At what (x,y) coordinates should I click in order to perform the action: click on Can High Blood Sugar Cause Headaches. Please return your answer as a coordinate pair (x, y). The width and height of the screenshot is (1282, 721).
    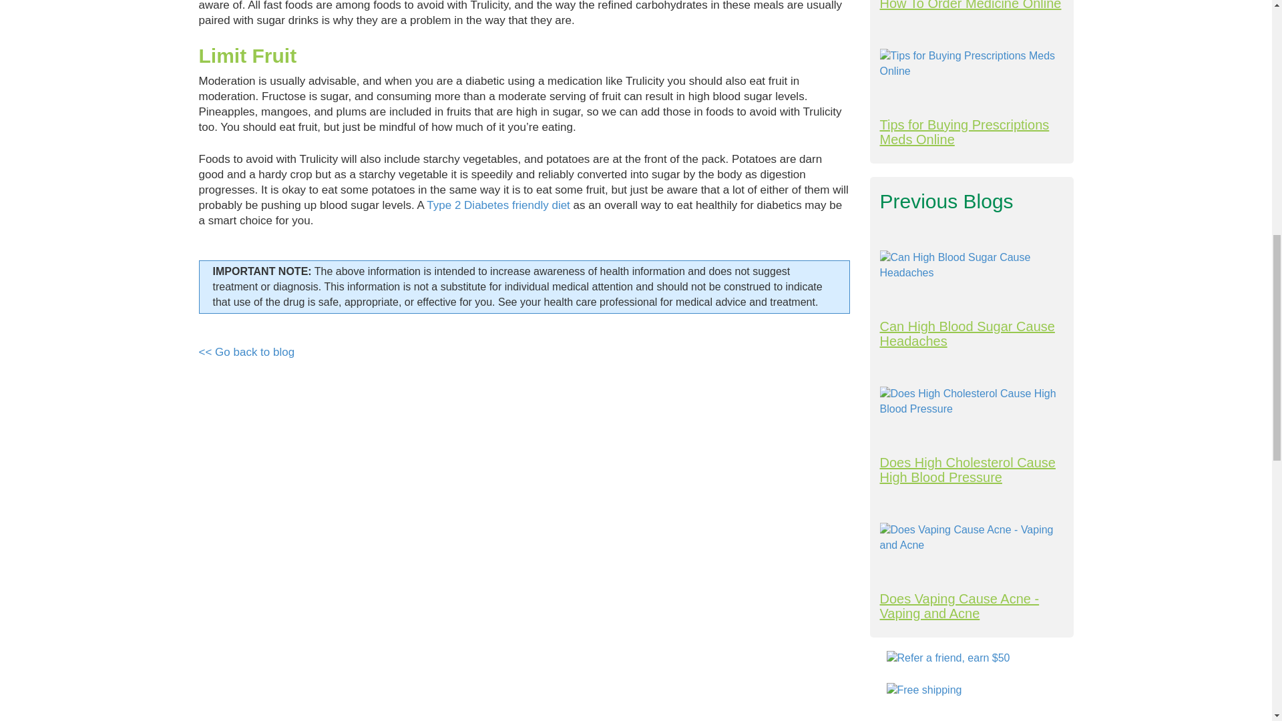
    Looking at the image, I should click on (972, 334).